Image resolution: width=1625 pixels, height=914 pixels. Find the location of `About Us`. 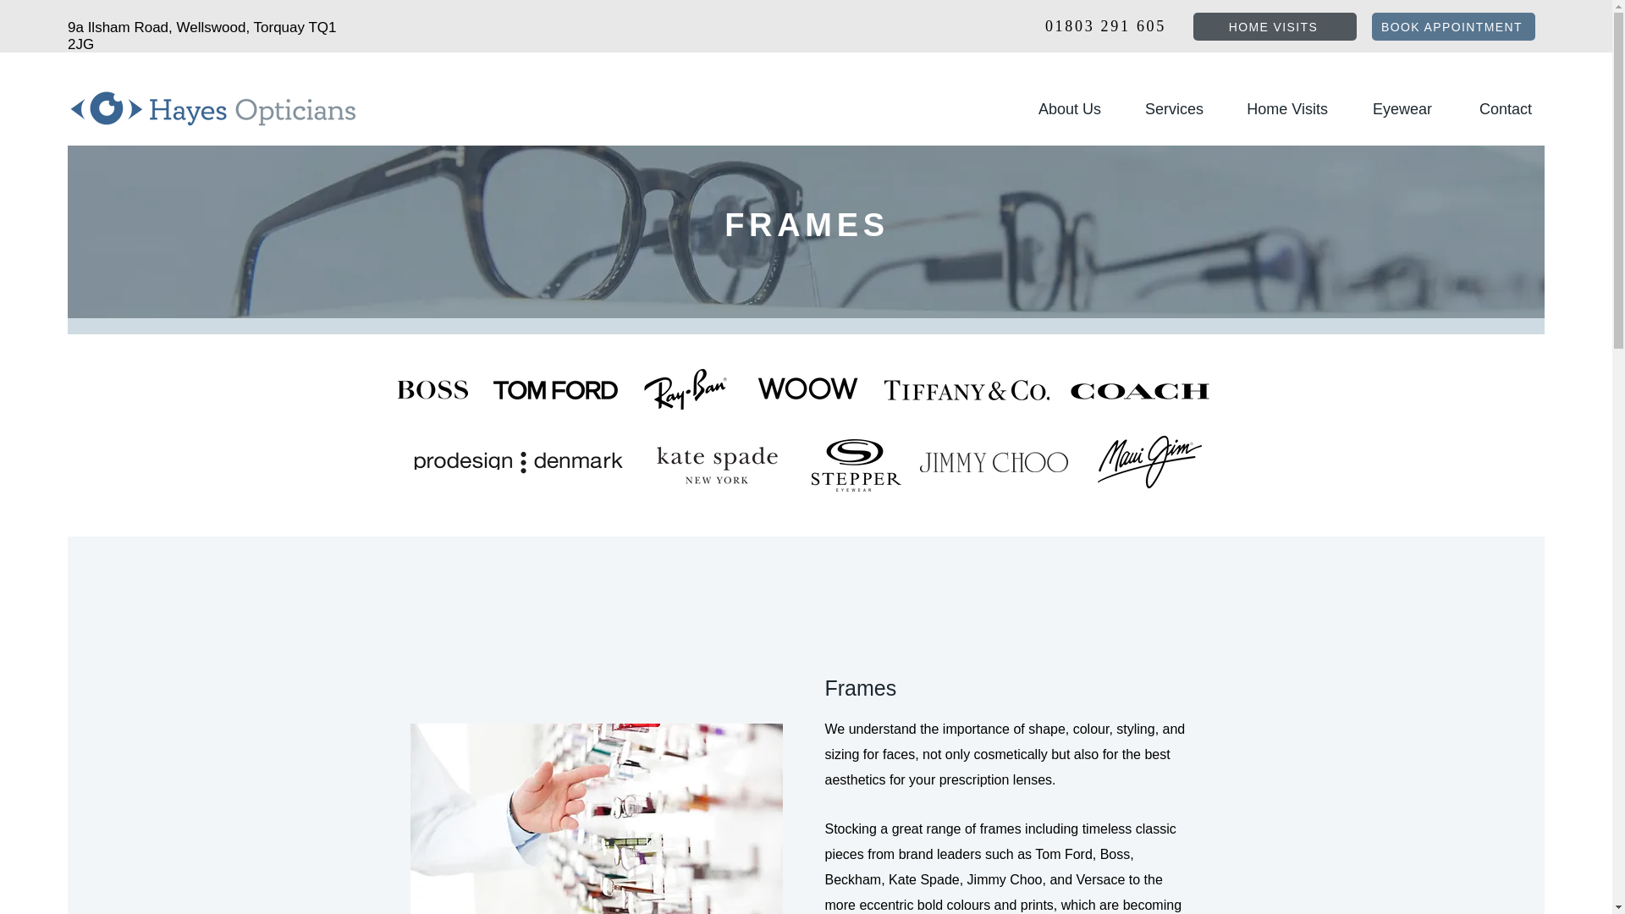

About Us is located at coordinates (1060, 108).